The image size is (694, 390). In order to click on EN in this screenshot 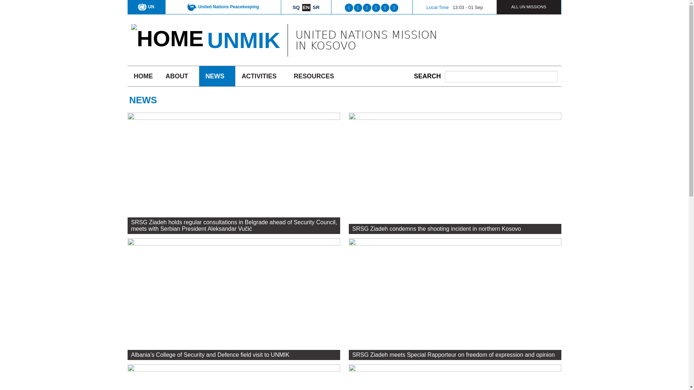, I will do `click(306, 7)`.